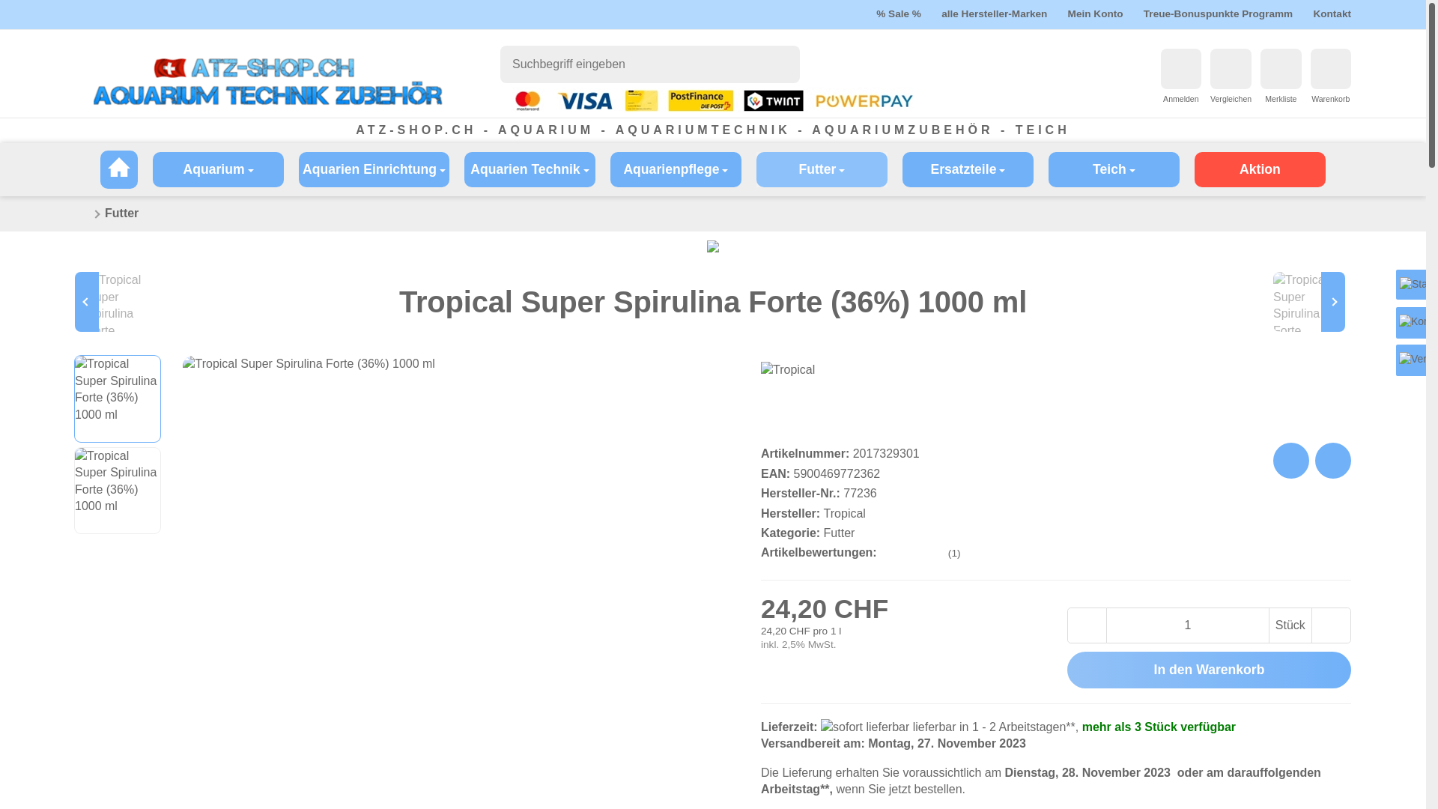  What do you see at coordinates (968, 169) in the screenshot?
I see `Ersatzteile` at bounding box center [968, 169].